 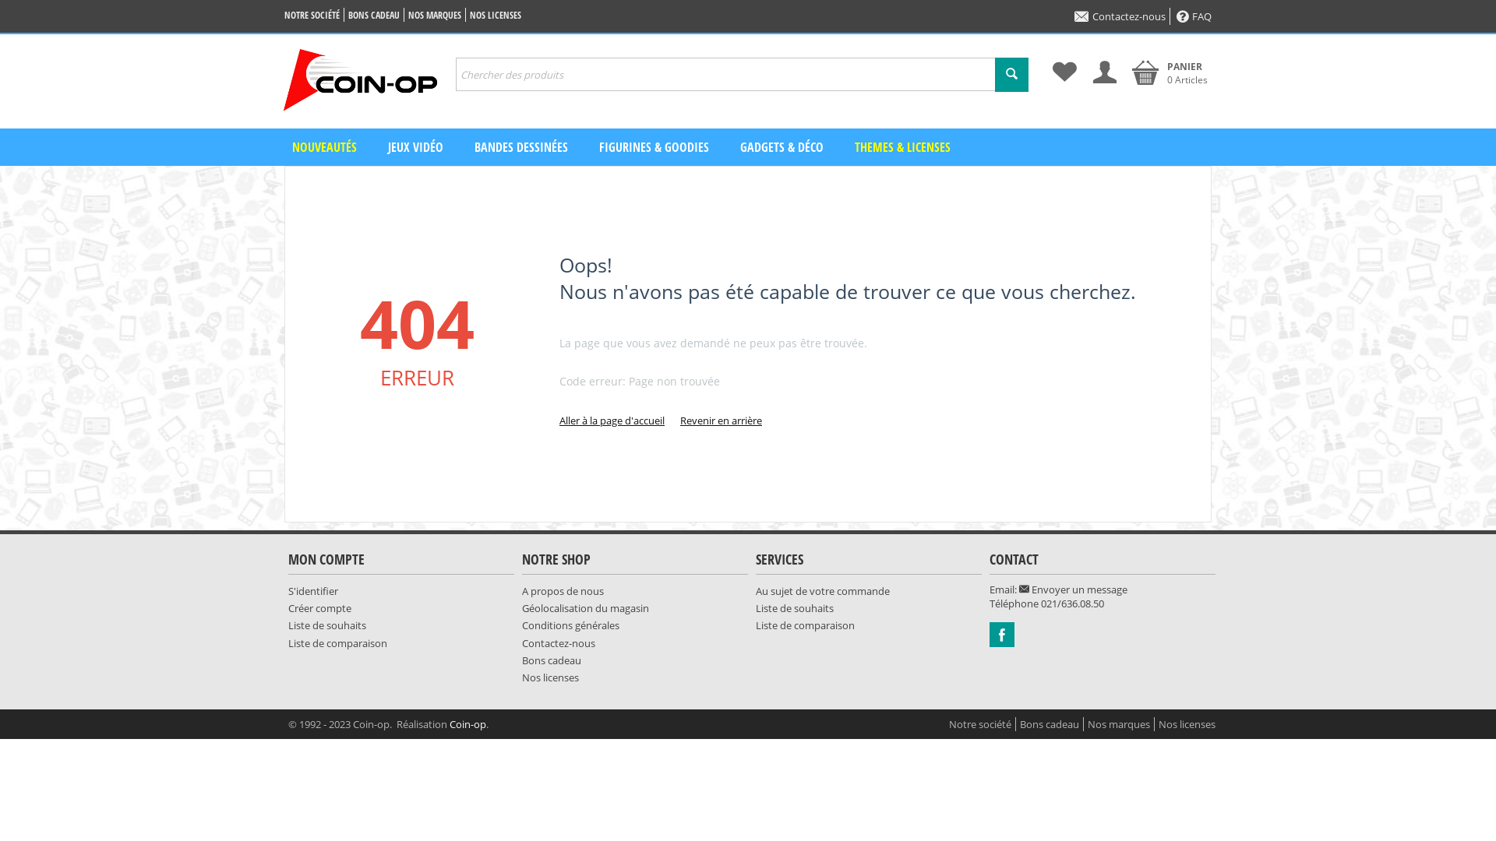 What do you see at coordinates (1074, 589) in the screenshot?
I see `Envoyer un message` at bounding box center [1074, 589].